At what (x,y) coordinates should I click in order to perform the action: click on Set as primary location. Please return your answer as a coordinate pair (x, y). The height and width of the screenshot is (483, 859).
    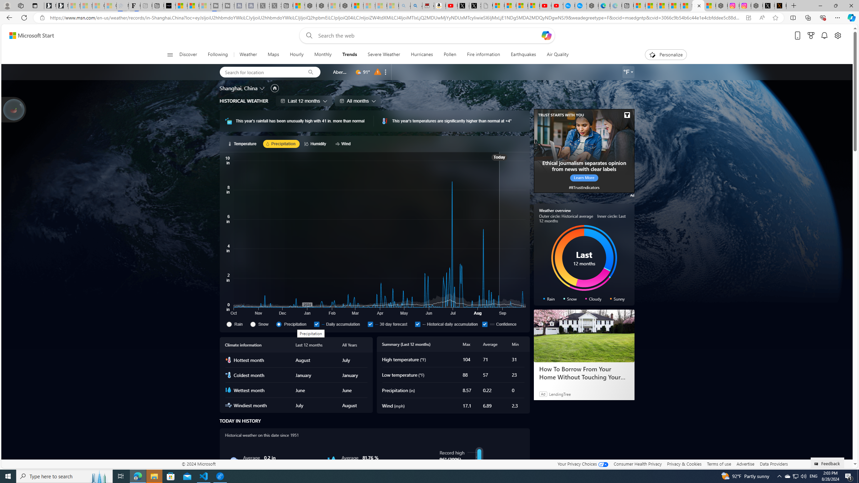
    Looking at the image, I should click on (275, 88).